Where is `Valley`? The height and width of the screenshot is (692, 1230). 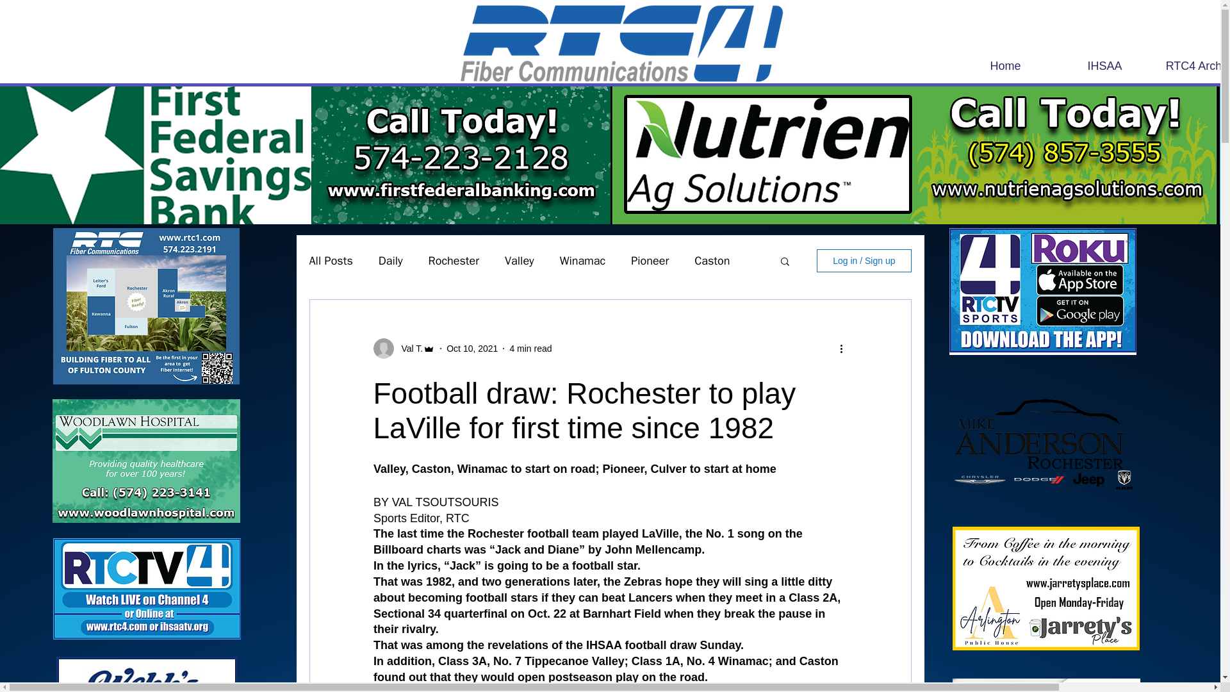
Valley is located at coordinates (519, 261).